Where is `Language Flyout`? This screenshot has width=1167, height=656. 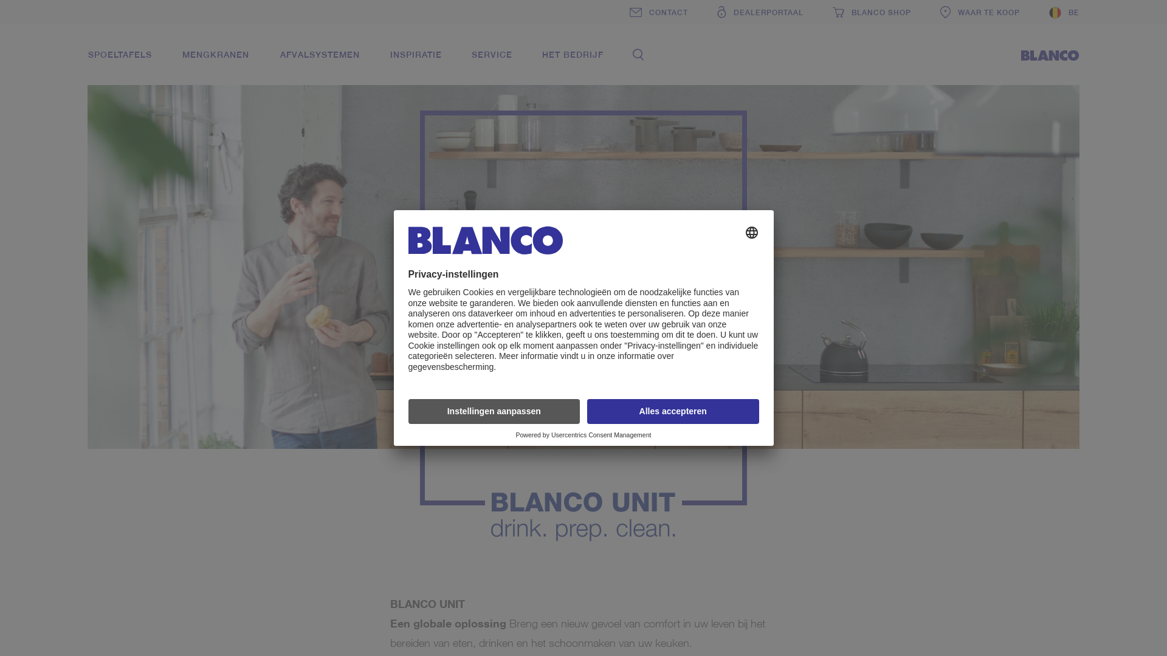 Language Flyout is located at coordinates (1064, 12).